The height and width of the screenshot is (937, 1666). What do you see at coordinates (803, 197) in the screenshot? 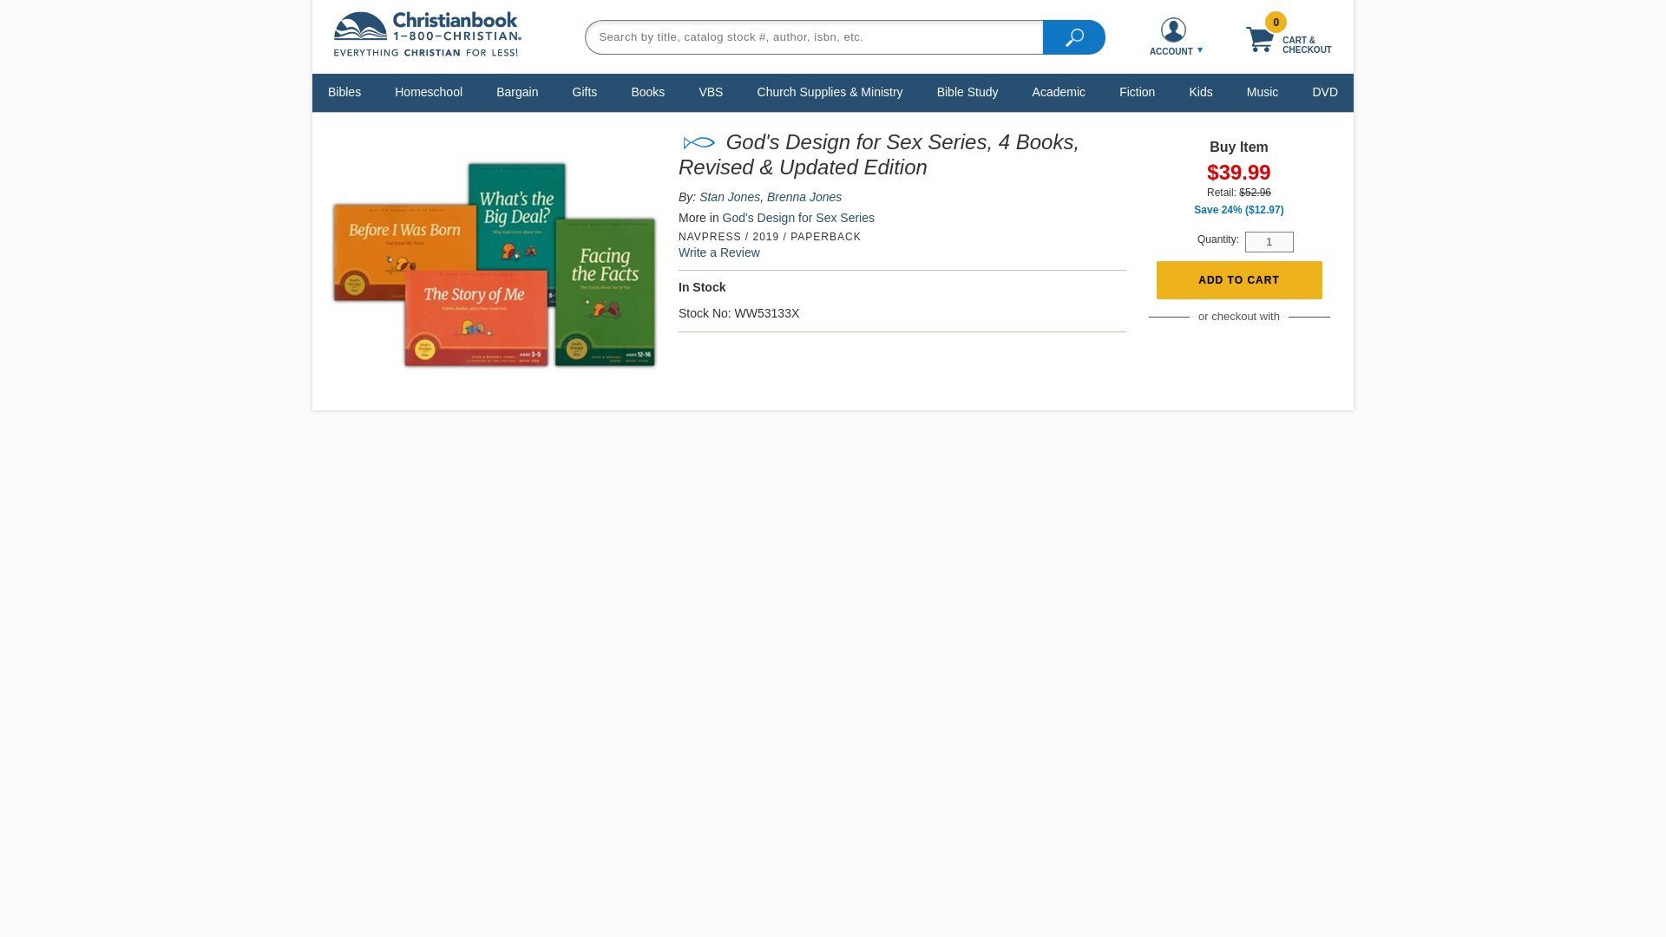
I see `Brenna Jones` at bounding box center [803, 197].